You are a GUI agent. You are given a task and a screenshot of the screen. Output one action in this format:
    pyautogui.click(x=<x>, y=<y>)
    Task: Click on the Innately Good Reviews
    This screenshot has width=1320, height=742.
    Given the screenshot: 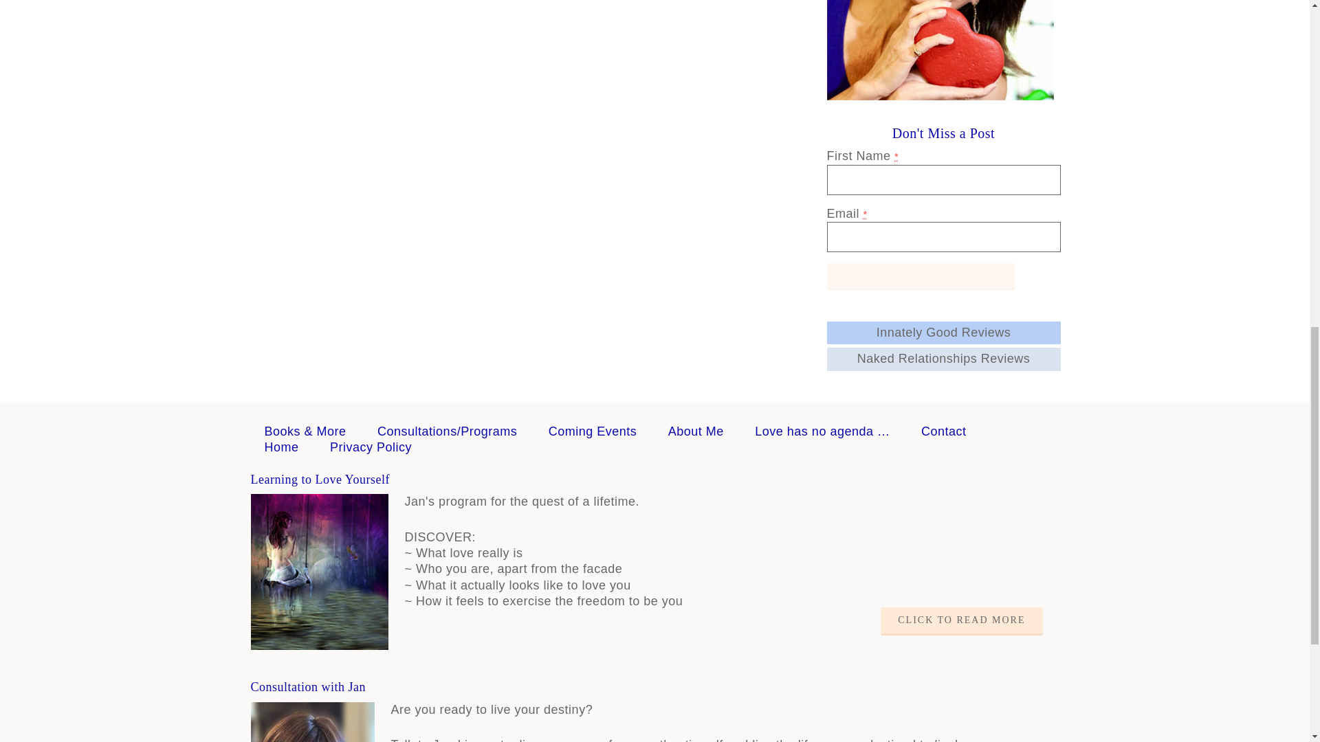 What is the action you would take?
    pyautogui.click(x=943, y=333)
    